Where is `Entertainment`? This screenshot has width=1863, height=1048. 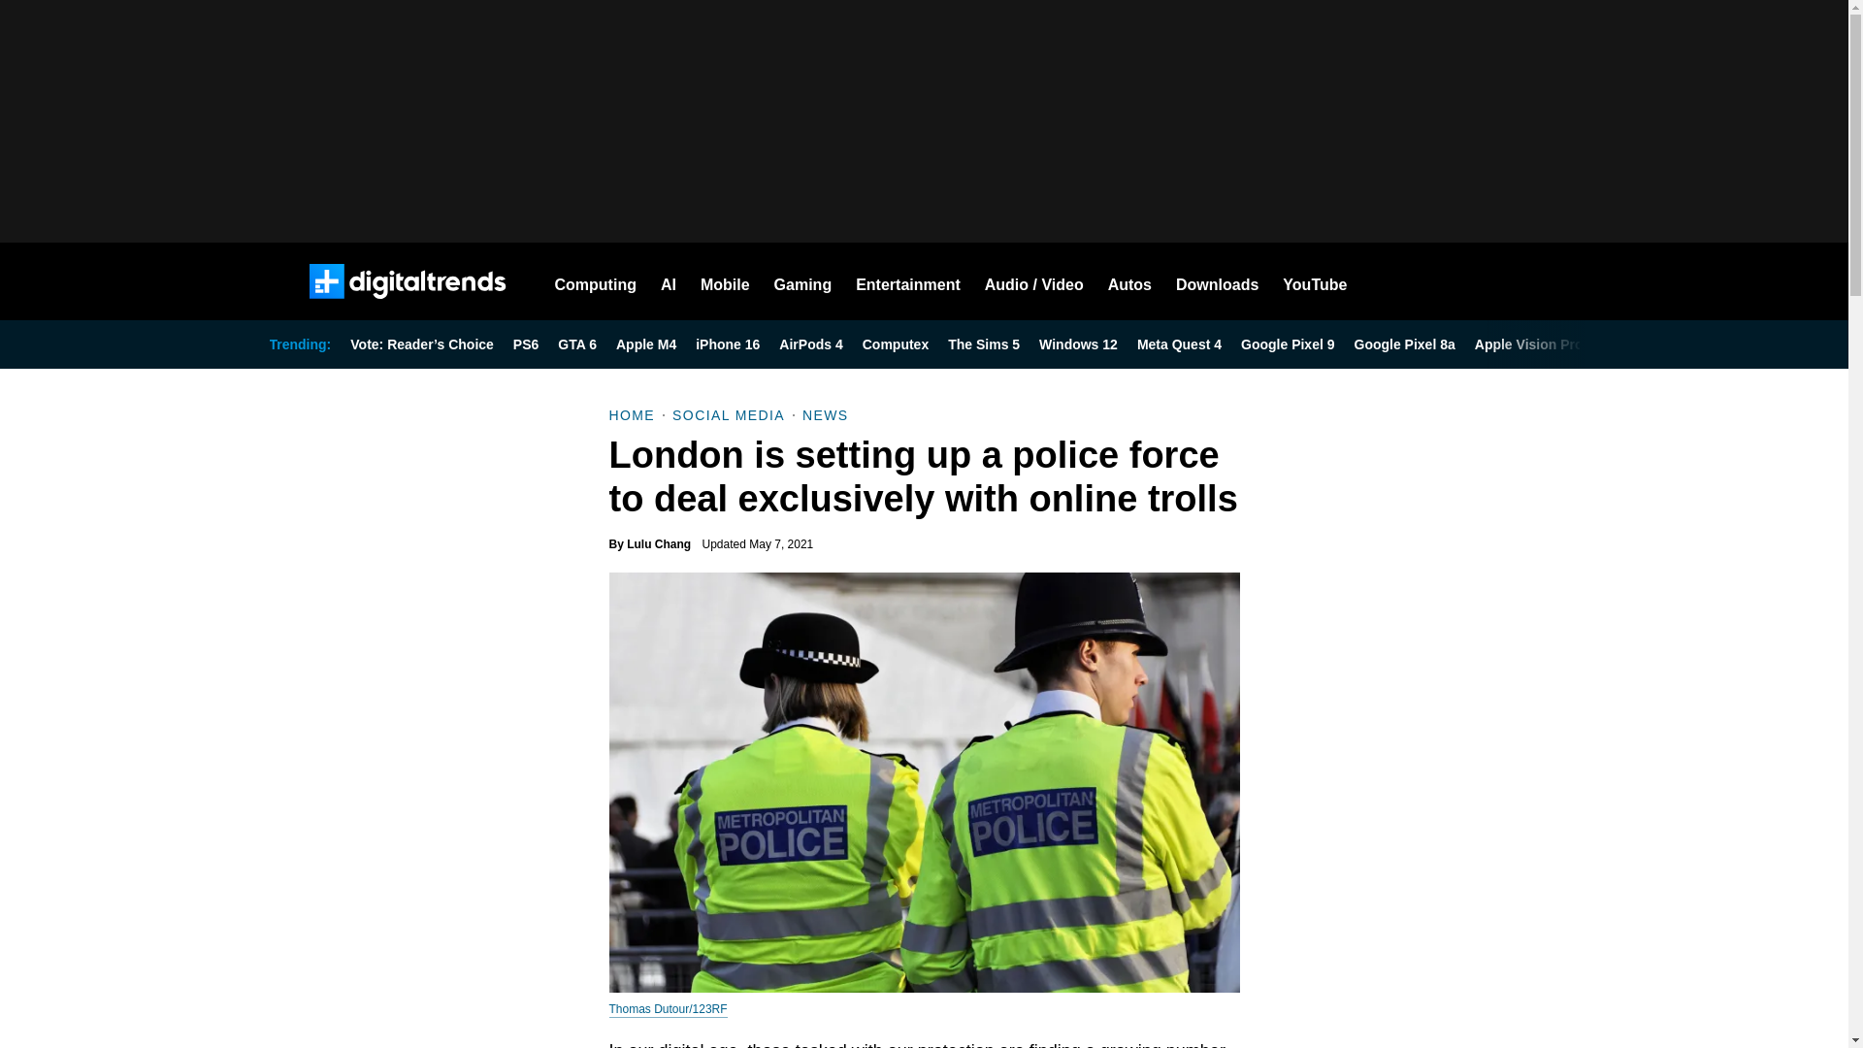 Entertainment is located at coordinates (908, 281).